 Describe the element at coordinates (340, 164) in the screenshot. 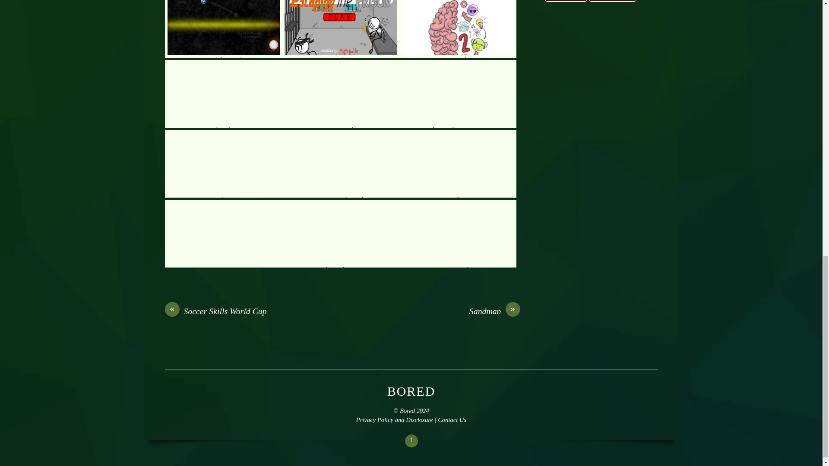

I see `Brain Test: Tricky Puzzles` at that location.